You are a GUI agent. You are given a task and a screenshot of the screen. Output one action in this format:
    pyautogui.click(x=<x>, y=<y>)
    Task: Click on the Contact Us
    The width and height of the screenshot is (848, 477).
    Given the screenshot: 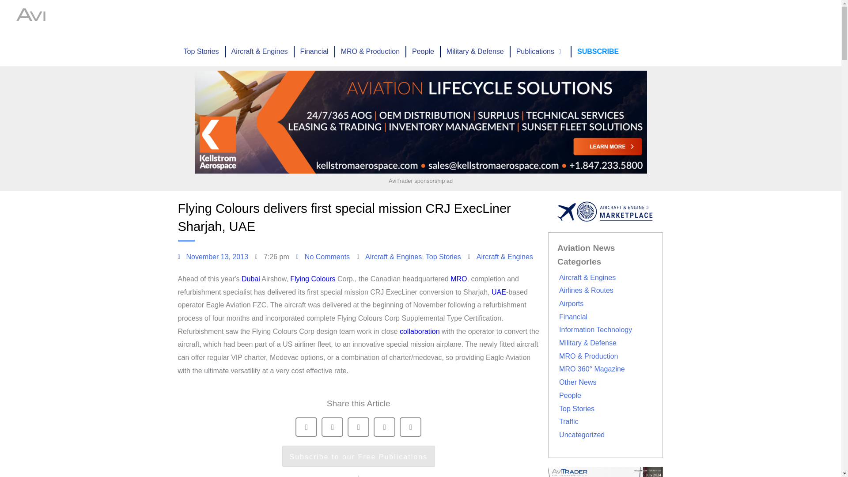 What is the action you would take?
    pyautogui.click(x=595, y=19)
    